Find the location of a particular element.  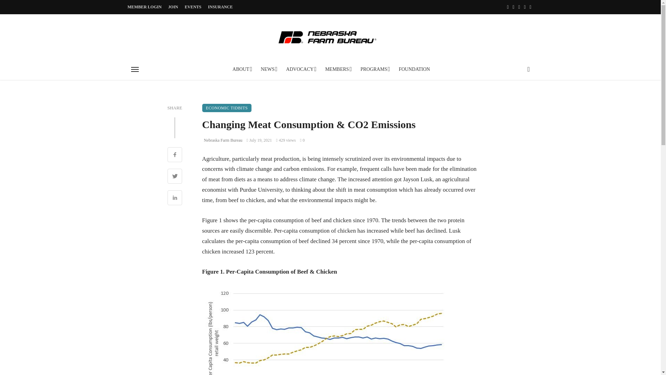

MEMBER LOGIN is located at coordinates (145, 7).